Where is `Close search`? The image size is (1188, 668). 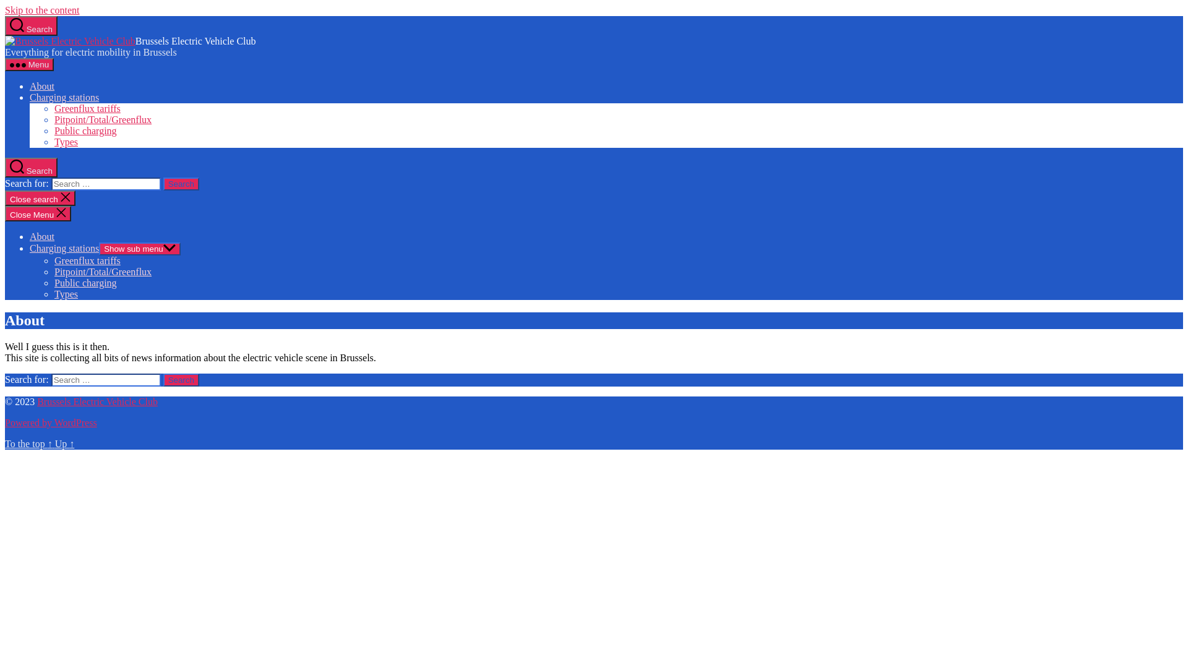 Close search is located at coordinates (40, 198).